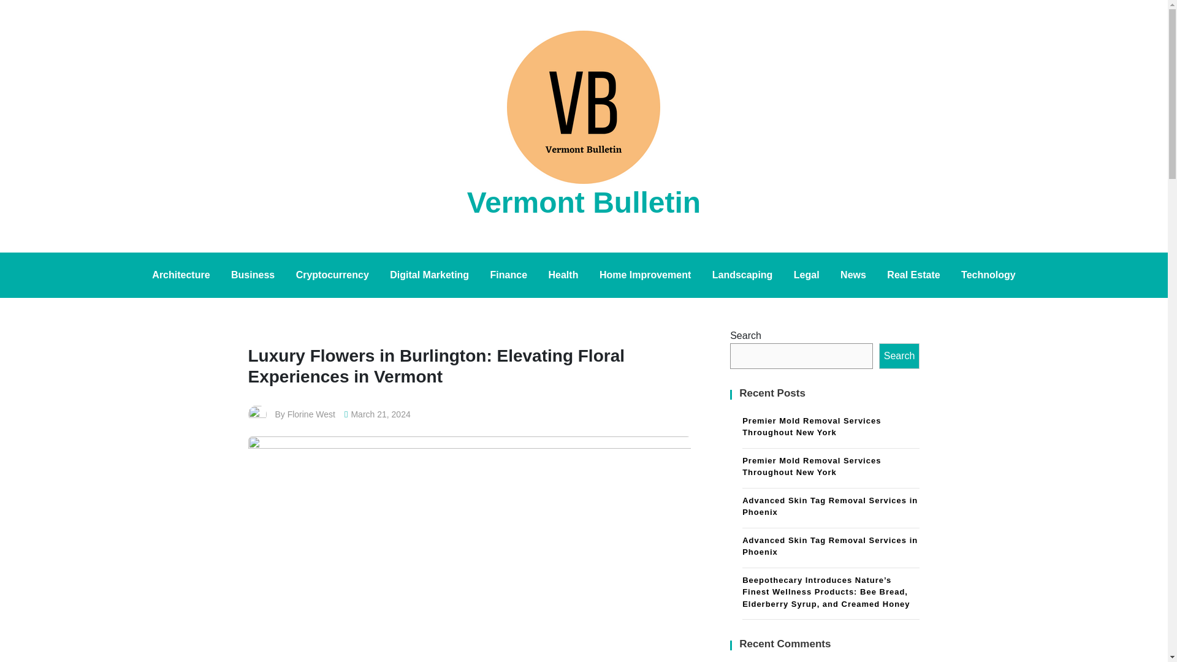 The width and height of the screenshot is (1177, 662). Describe the element at coordinates (332, 275) in the screenshot. I see `Cryptocurrency` at that location.